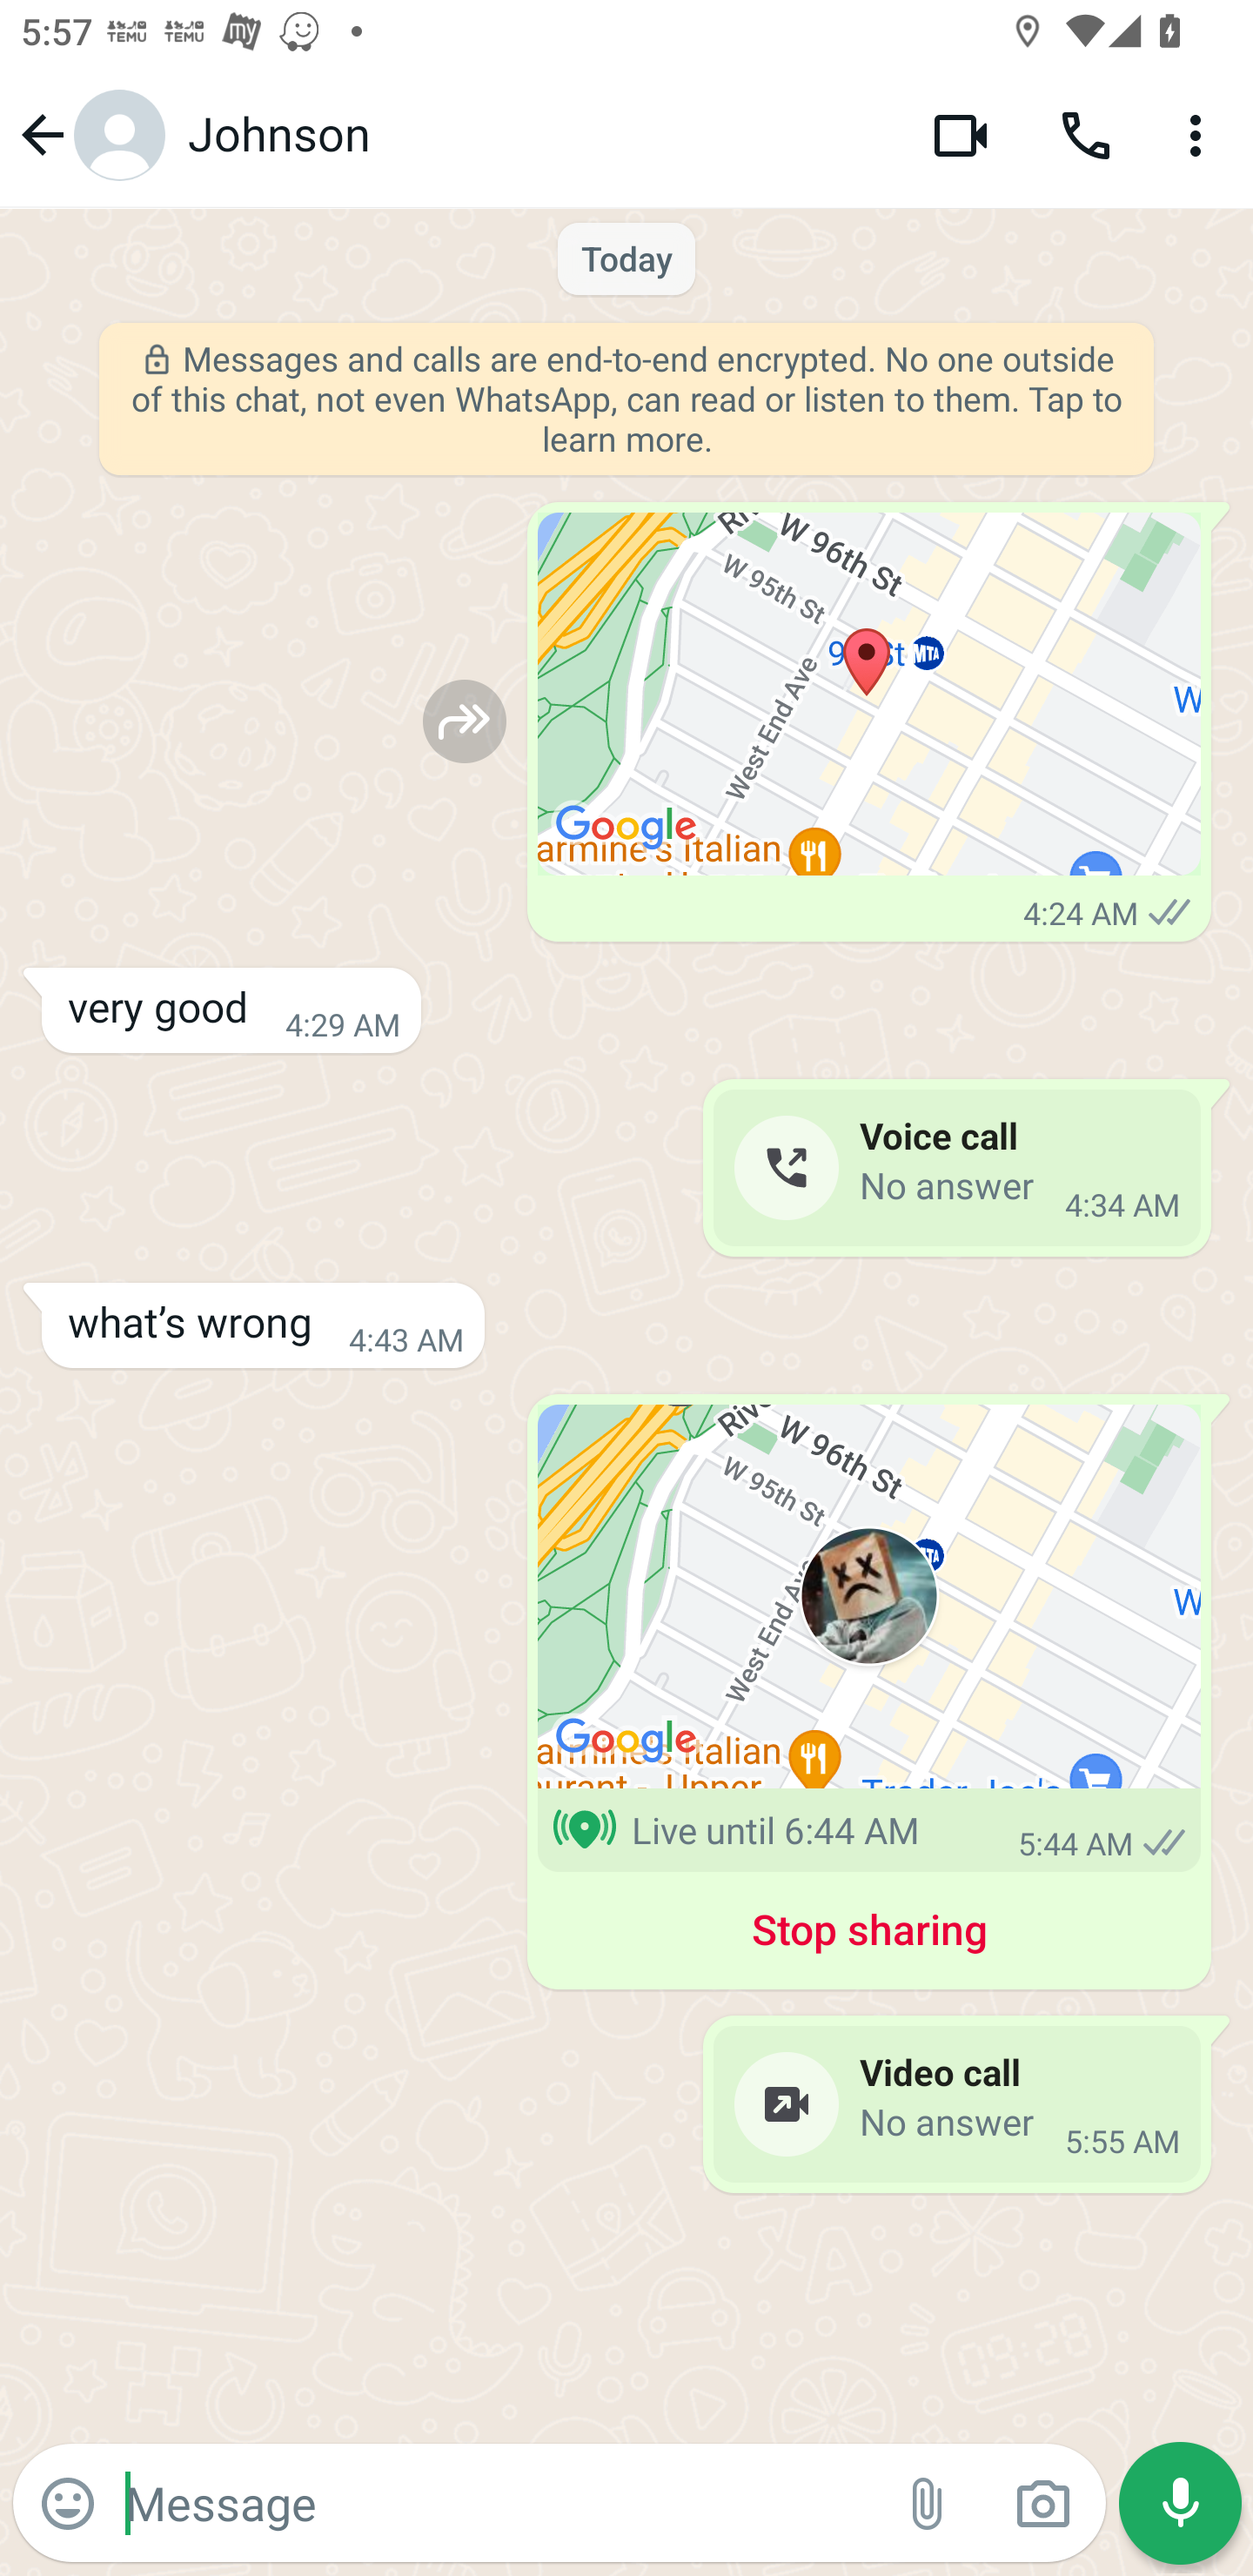  What do you see at coordinates (1086, 134) in the screenshot?
I see `Voice call` at bounding box center [1086, 134].